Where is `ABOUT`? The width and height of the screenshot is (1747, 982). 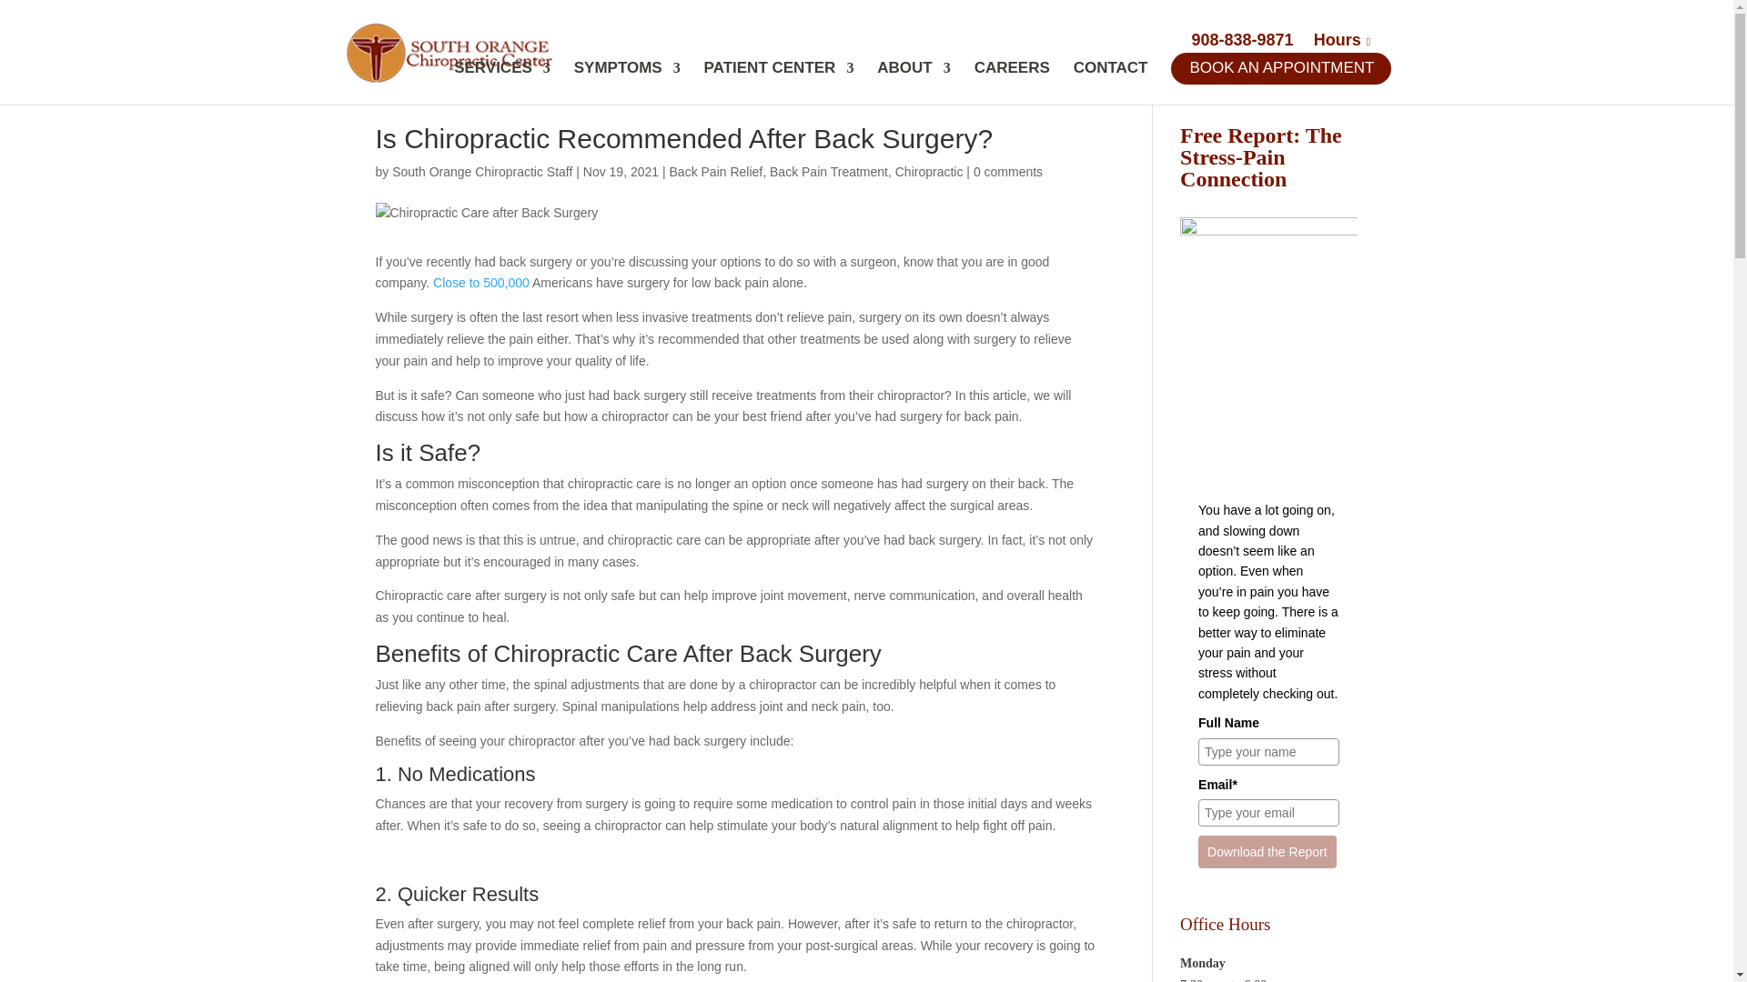 ABOUT is located at coordinates (914, 83).